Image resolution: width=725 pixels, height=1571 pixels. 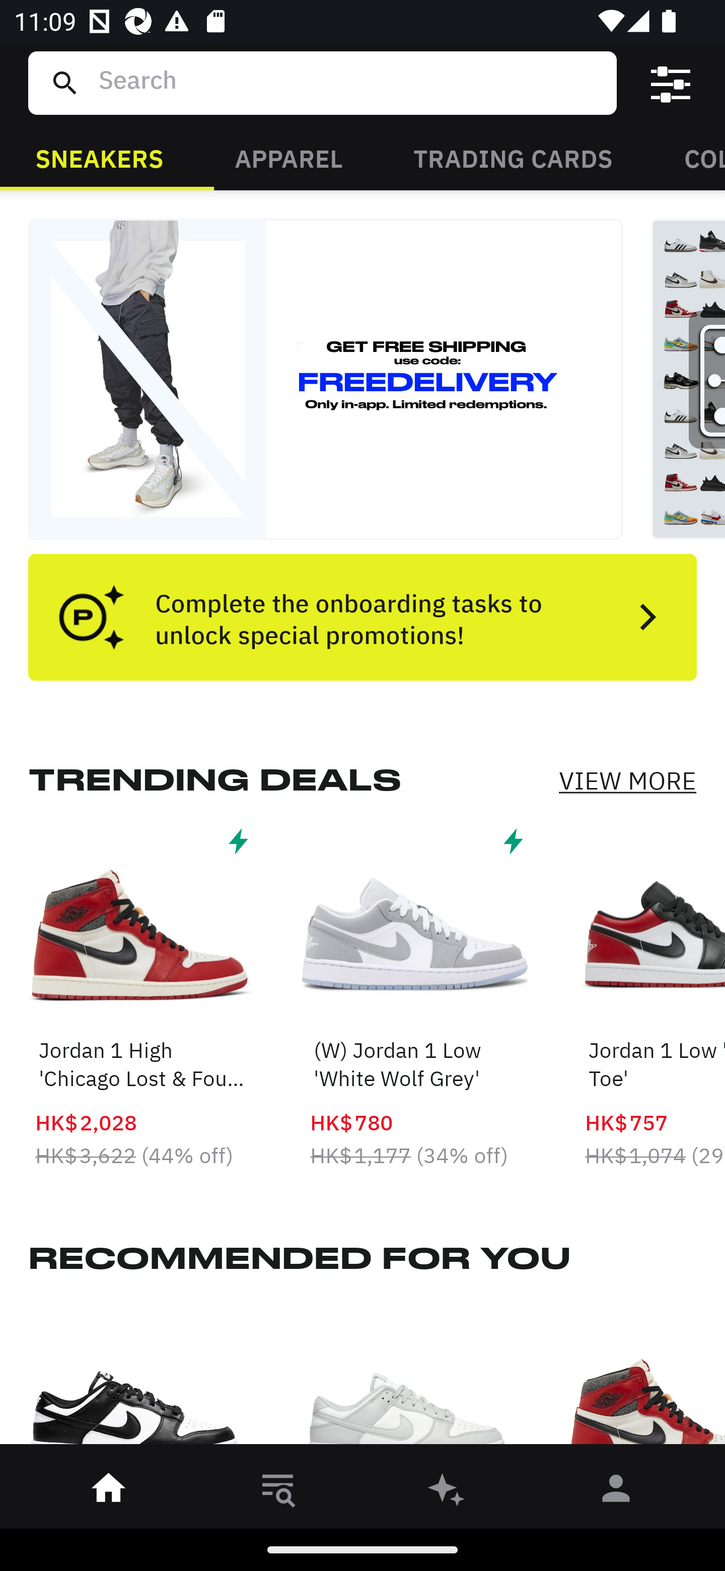 I want to click on 󰀄, so click(x=616, y=1491).